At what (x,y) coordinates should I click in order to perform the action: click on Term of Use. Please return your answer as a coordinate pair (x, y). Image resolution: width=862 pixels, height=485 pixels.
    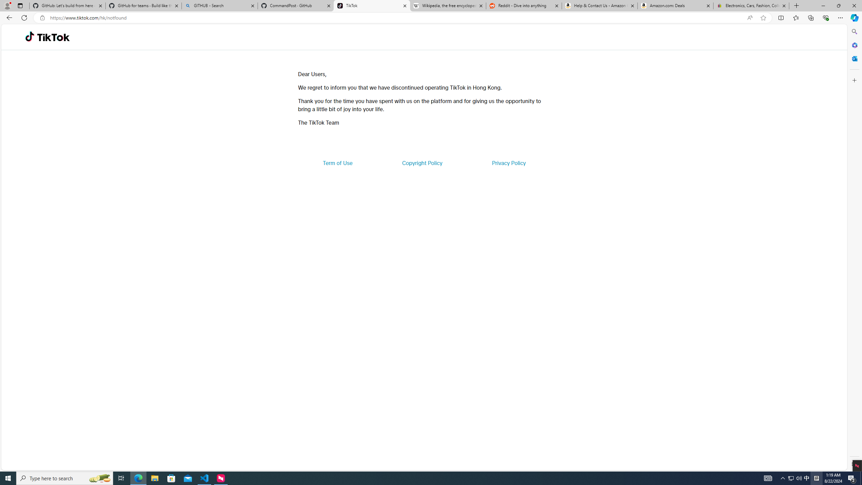
    Looking at the image, I should click on (337, 163).